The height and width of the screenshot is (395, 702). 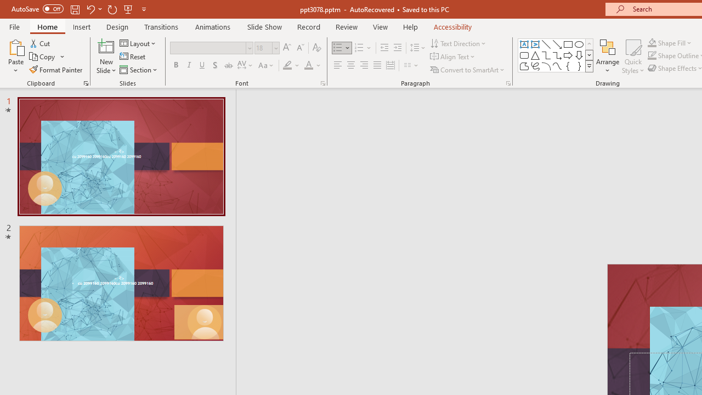 What do you see at coordinates (524, 55) in the screenshot?
I see `Rectangle: Rounded Corners` at bounding box center [524, 55].